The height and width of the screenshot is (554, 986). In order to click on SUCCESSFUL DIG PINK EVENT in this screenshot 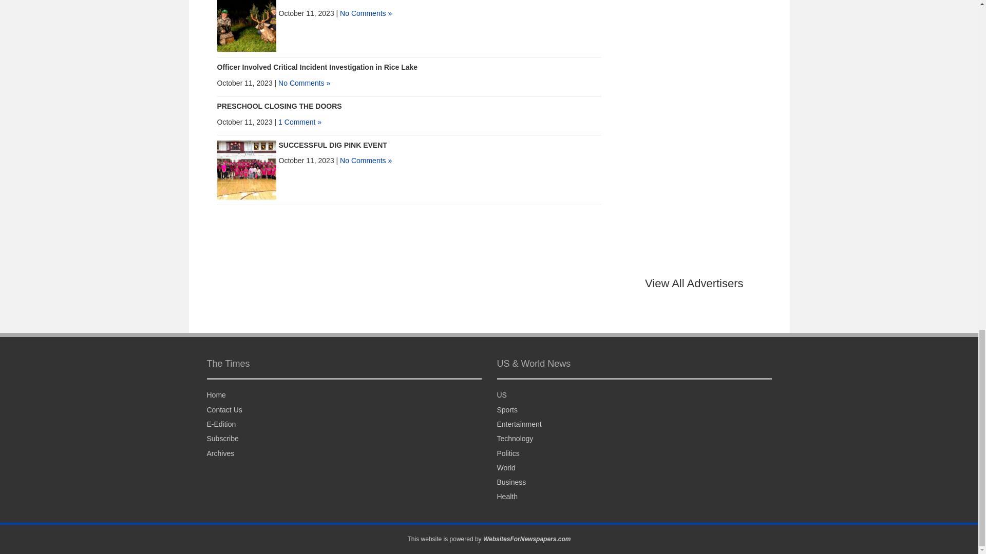, I will do `click(332, 145)`.